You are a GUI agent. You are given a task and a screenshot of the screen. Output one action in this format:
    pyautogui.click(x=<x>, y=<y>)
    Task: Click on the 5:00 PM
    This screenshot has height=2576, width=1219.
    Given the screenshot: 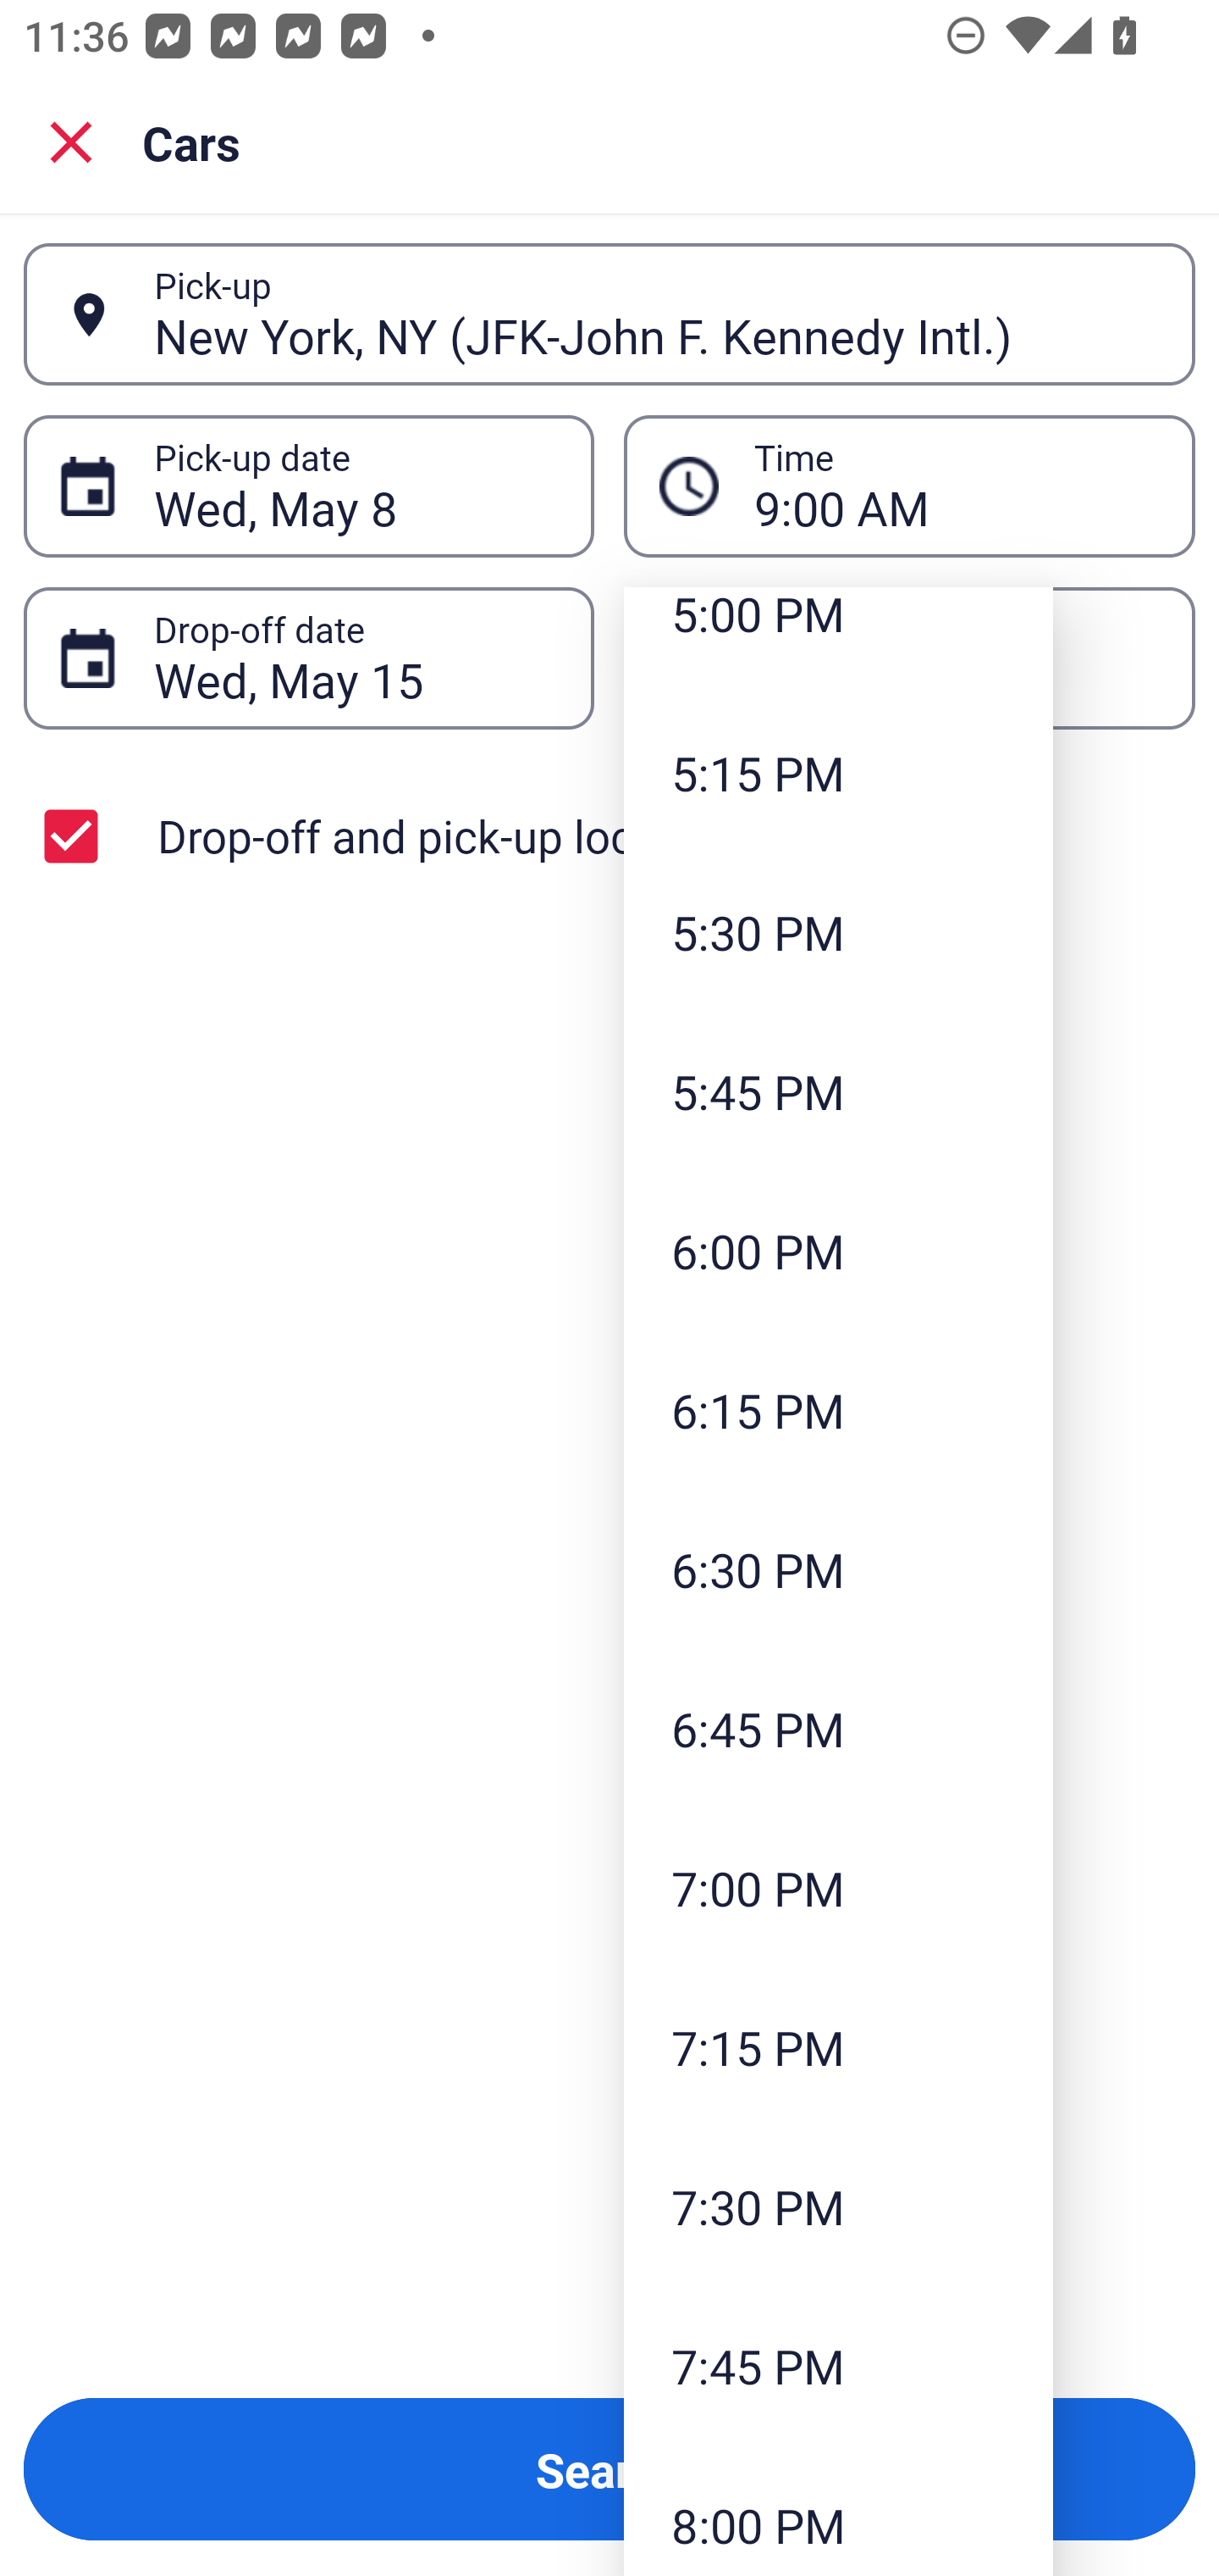 What is the action you would take?
    pyautogui.click(x=838, y=640)
    